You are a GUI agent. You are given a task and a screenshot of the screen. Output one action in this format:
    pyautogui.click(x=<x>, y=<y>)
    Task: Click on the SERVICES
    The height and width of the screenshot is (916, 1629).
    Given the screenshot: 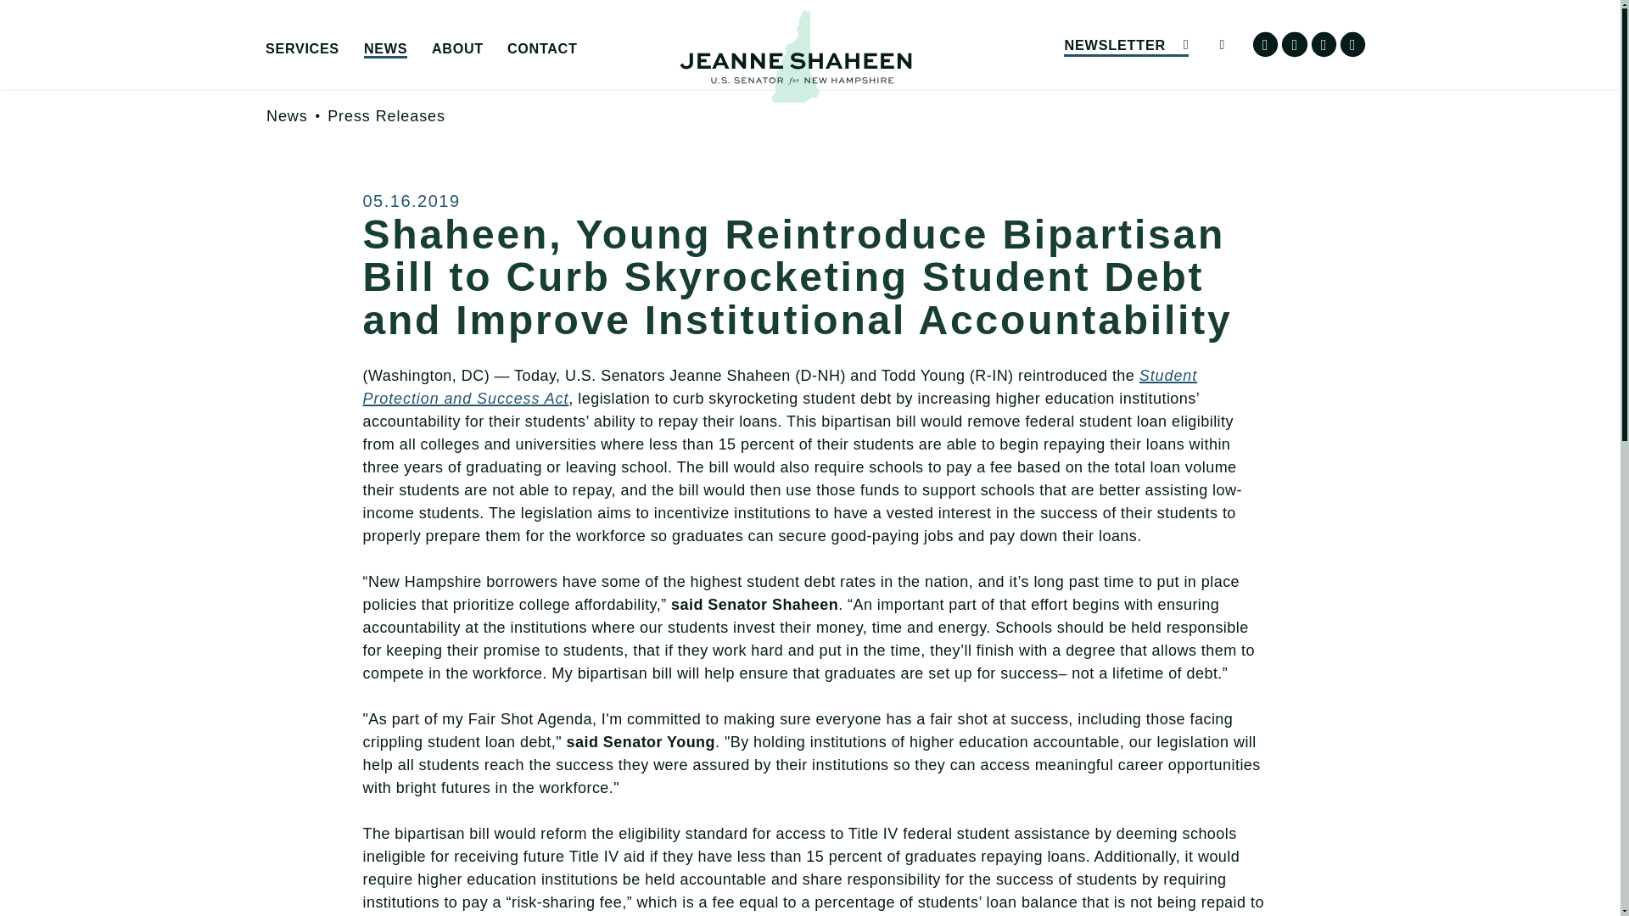 What is the action you would take?
    pyautogui.click(x=302, y=49)
    